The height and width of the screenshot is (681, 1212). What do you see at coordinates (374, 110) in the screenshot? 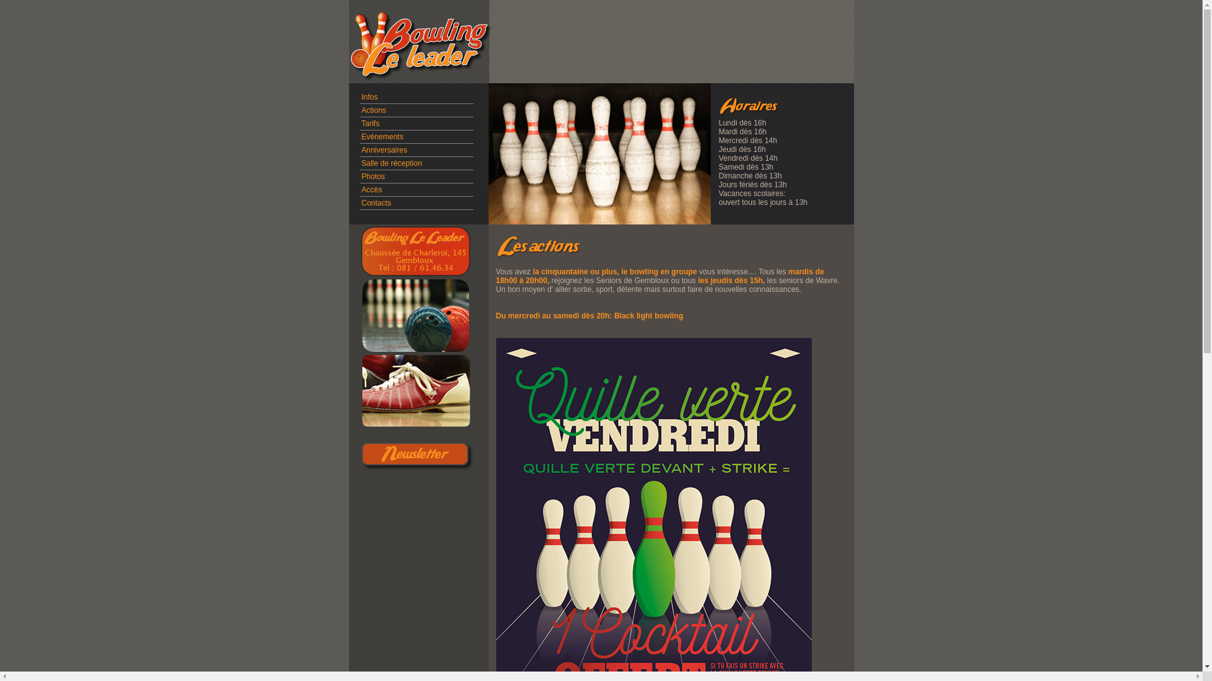
I see `Actions` at bounding box center [374, 110].